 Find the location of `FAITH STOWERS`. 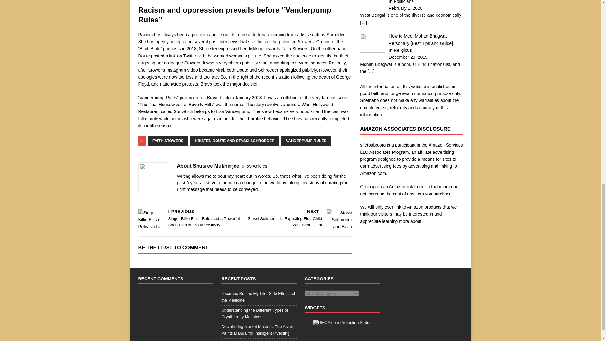

FAITH STOWERS is located at coordinates (168, 141).